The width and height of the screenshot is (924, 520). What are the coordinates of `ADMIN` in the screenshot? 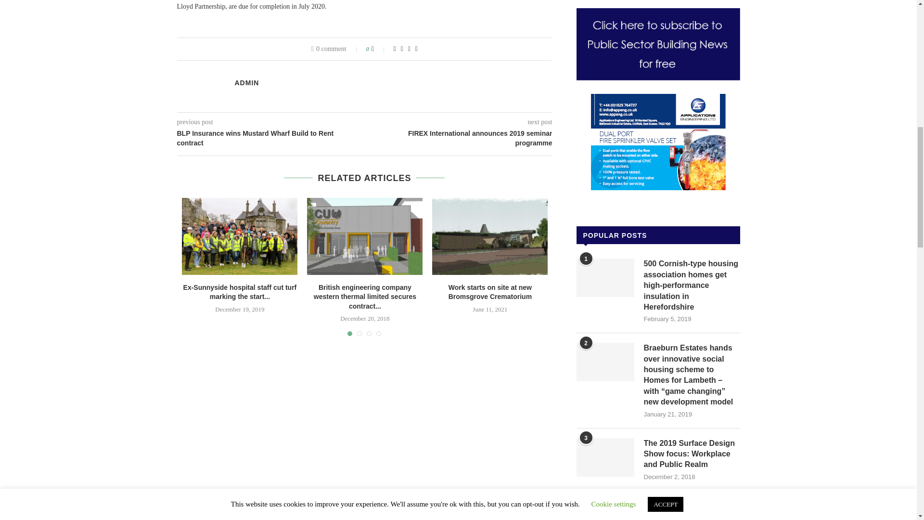 It's located at (247, 83).